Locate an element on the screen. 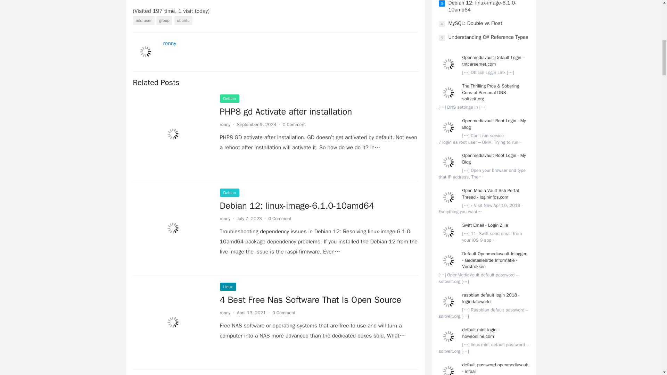  ubuntu is located at coordinates (183, 20).